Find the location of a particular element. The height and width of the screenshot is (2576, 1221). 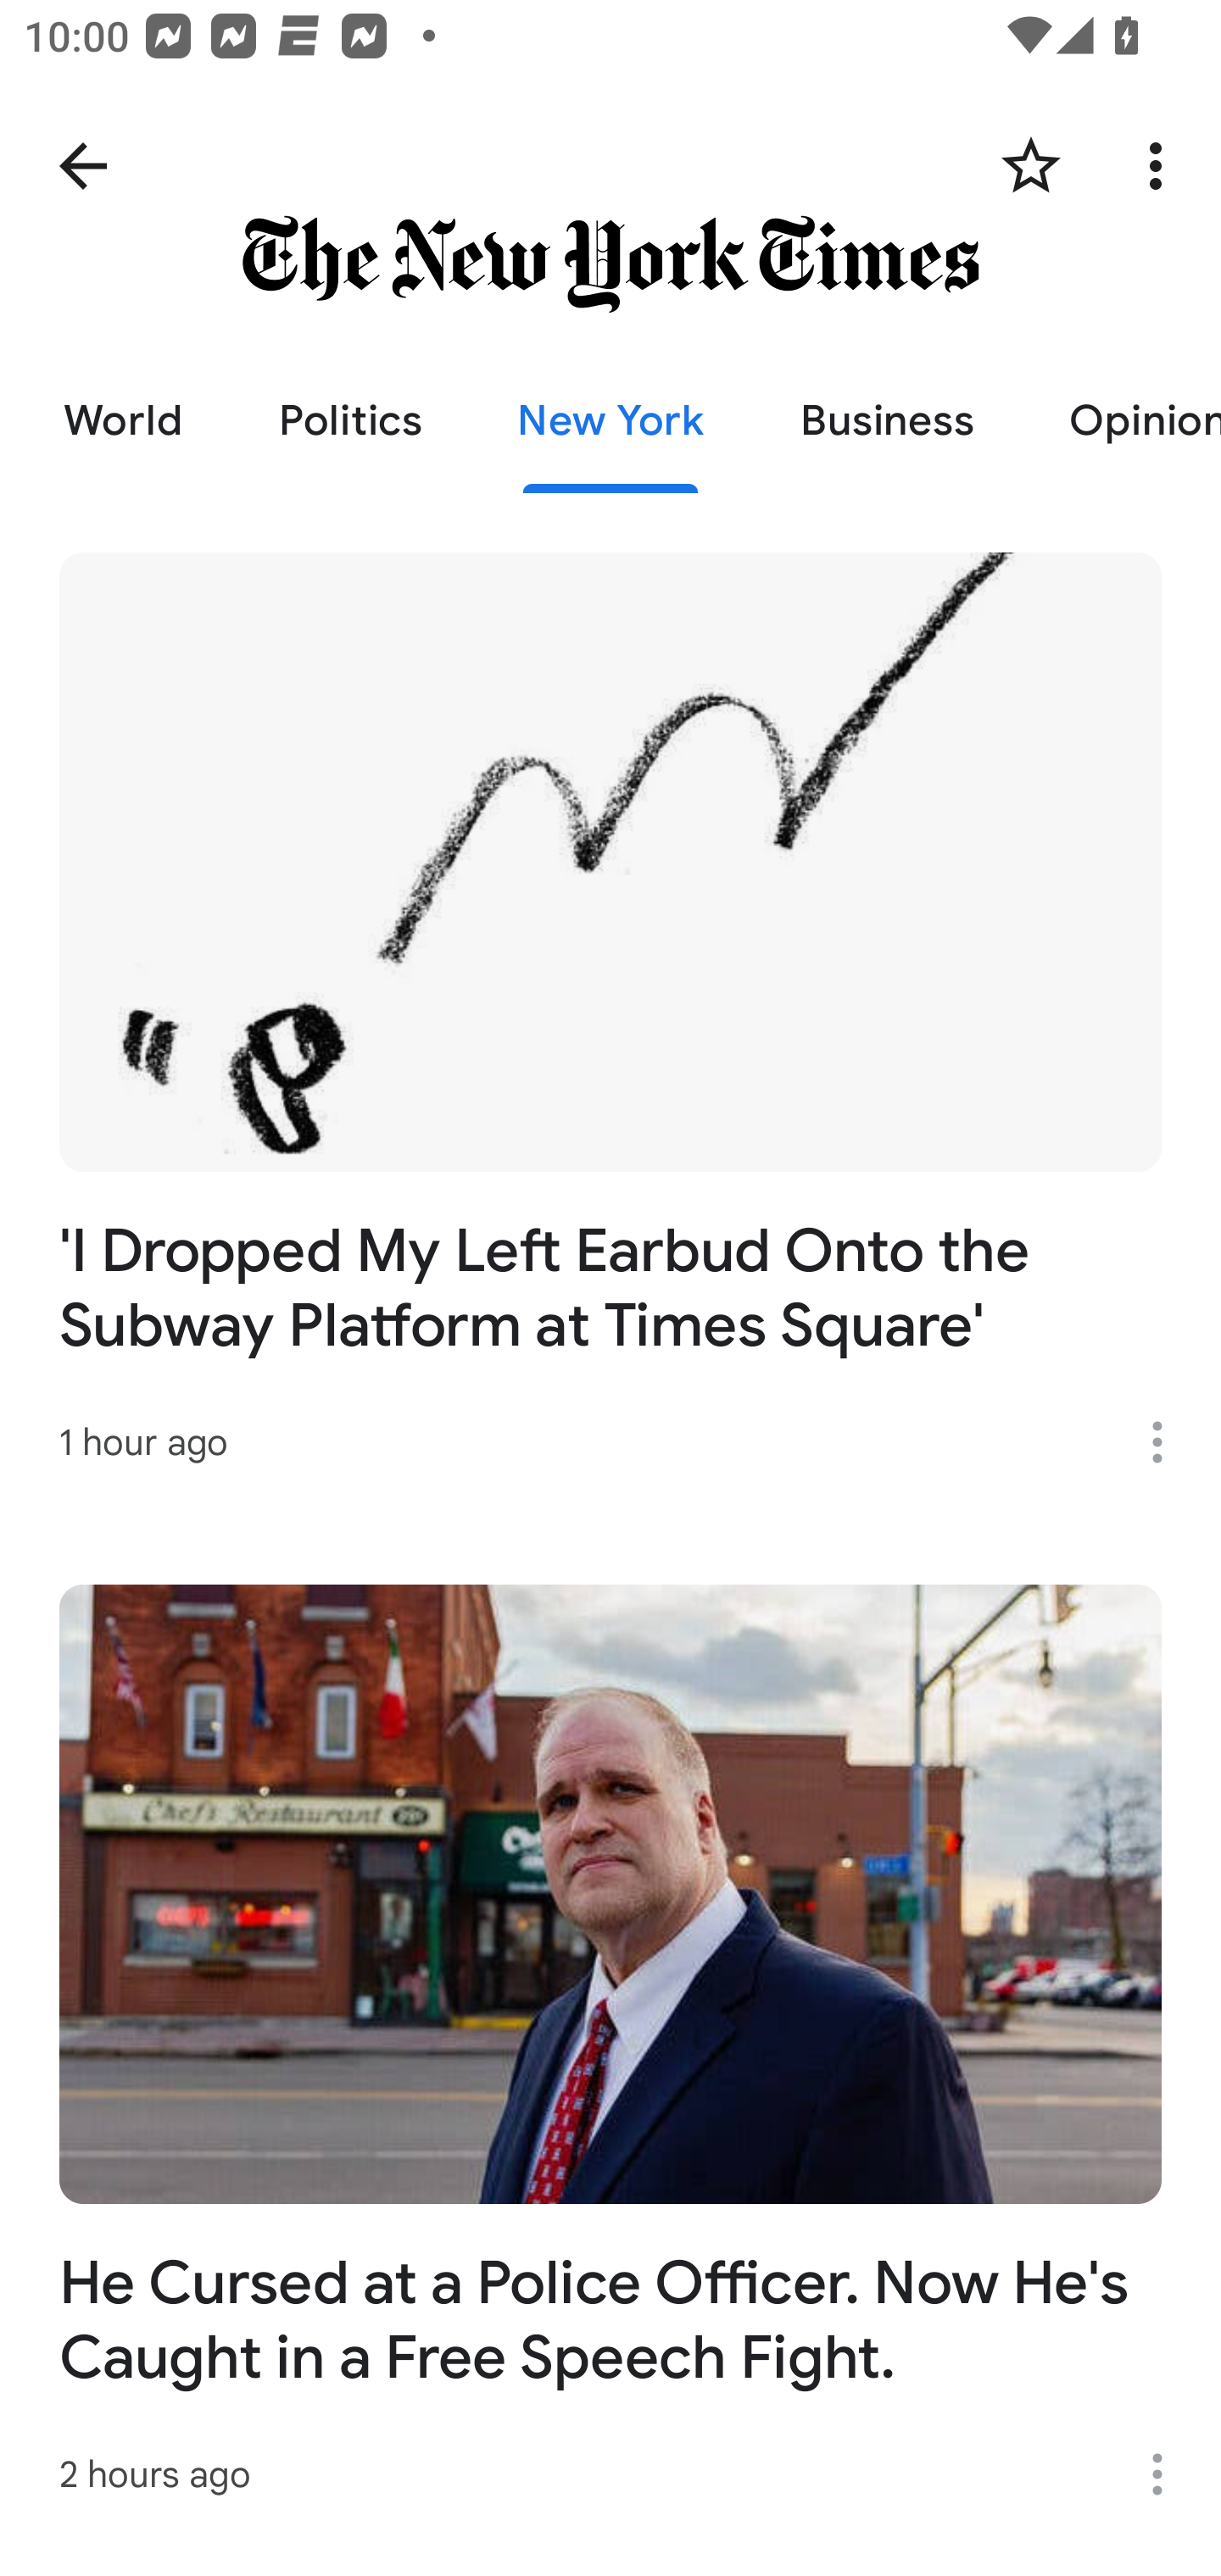

Politics is located at coordinates (350, 420).